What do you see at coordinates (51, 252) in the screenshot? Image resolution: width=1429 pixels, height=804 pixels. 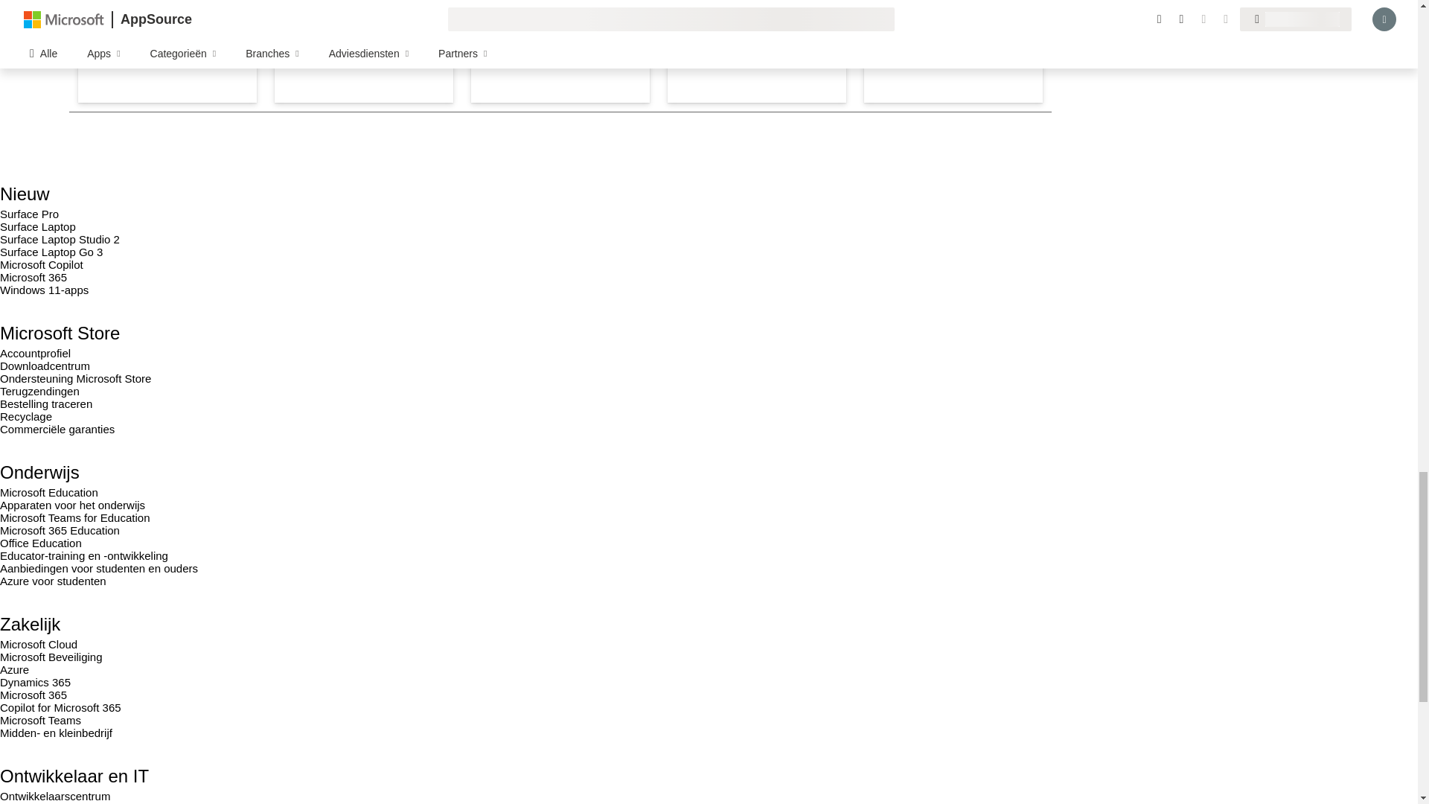 I see `Surface Laptop Go 3` at bounding box center [51, 252].